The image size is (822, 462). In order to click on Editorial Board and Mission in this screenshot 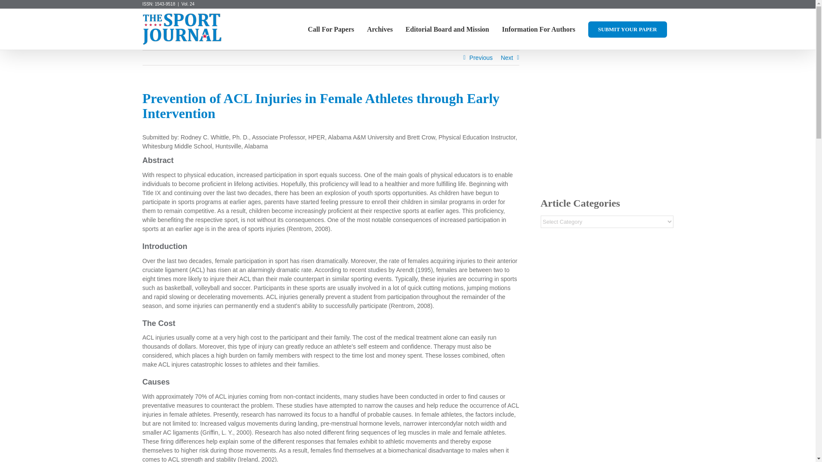, I will do `click(447, 29)`.